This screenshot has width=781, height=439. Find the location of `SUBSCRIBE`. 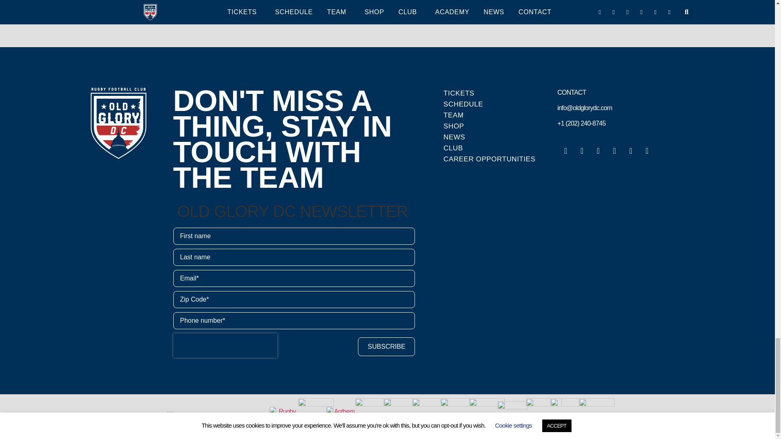

SUBSCRIBE is located at coordinates (386, 346).